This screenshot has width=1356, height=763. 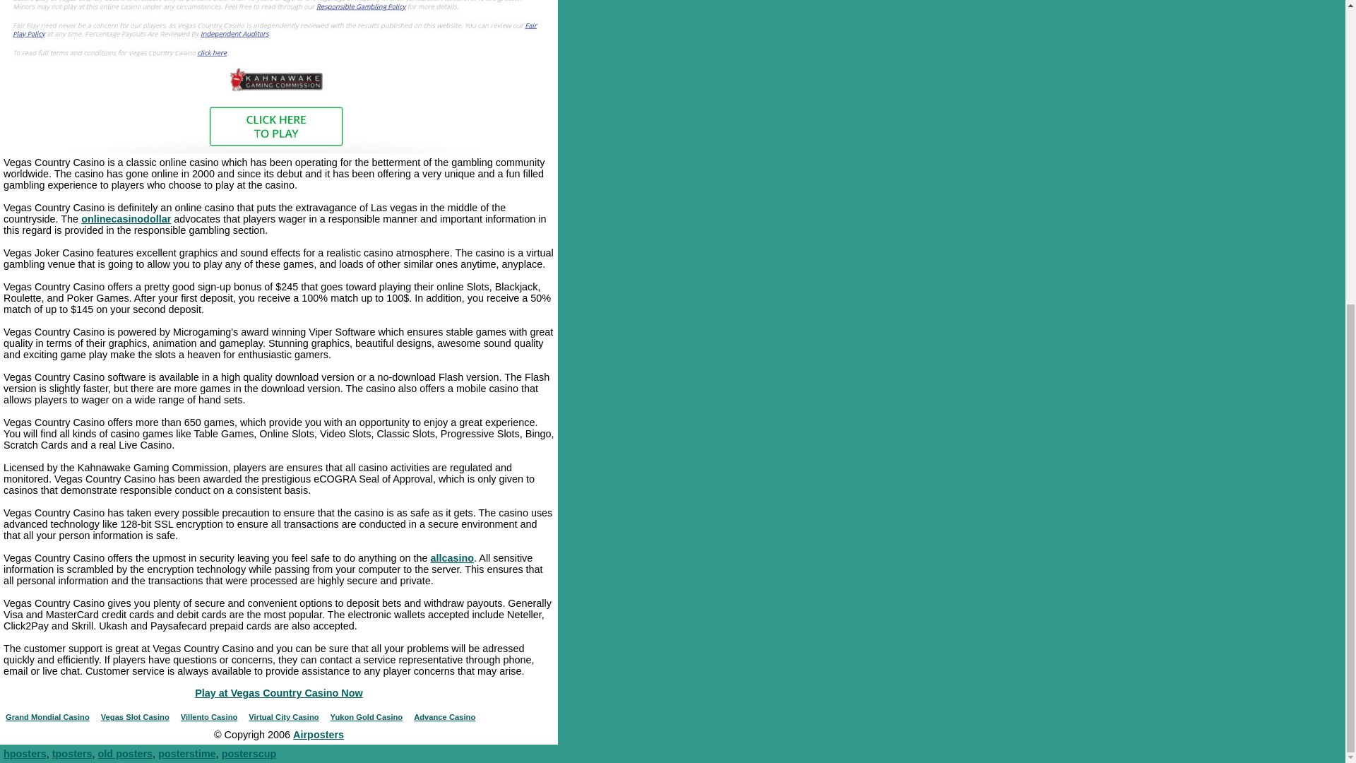 What do you see at coordinates (367, 716) in the screenshot?
I see `Yukon Gold Casino` at bounding box center [367, 716].